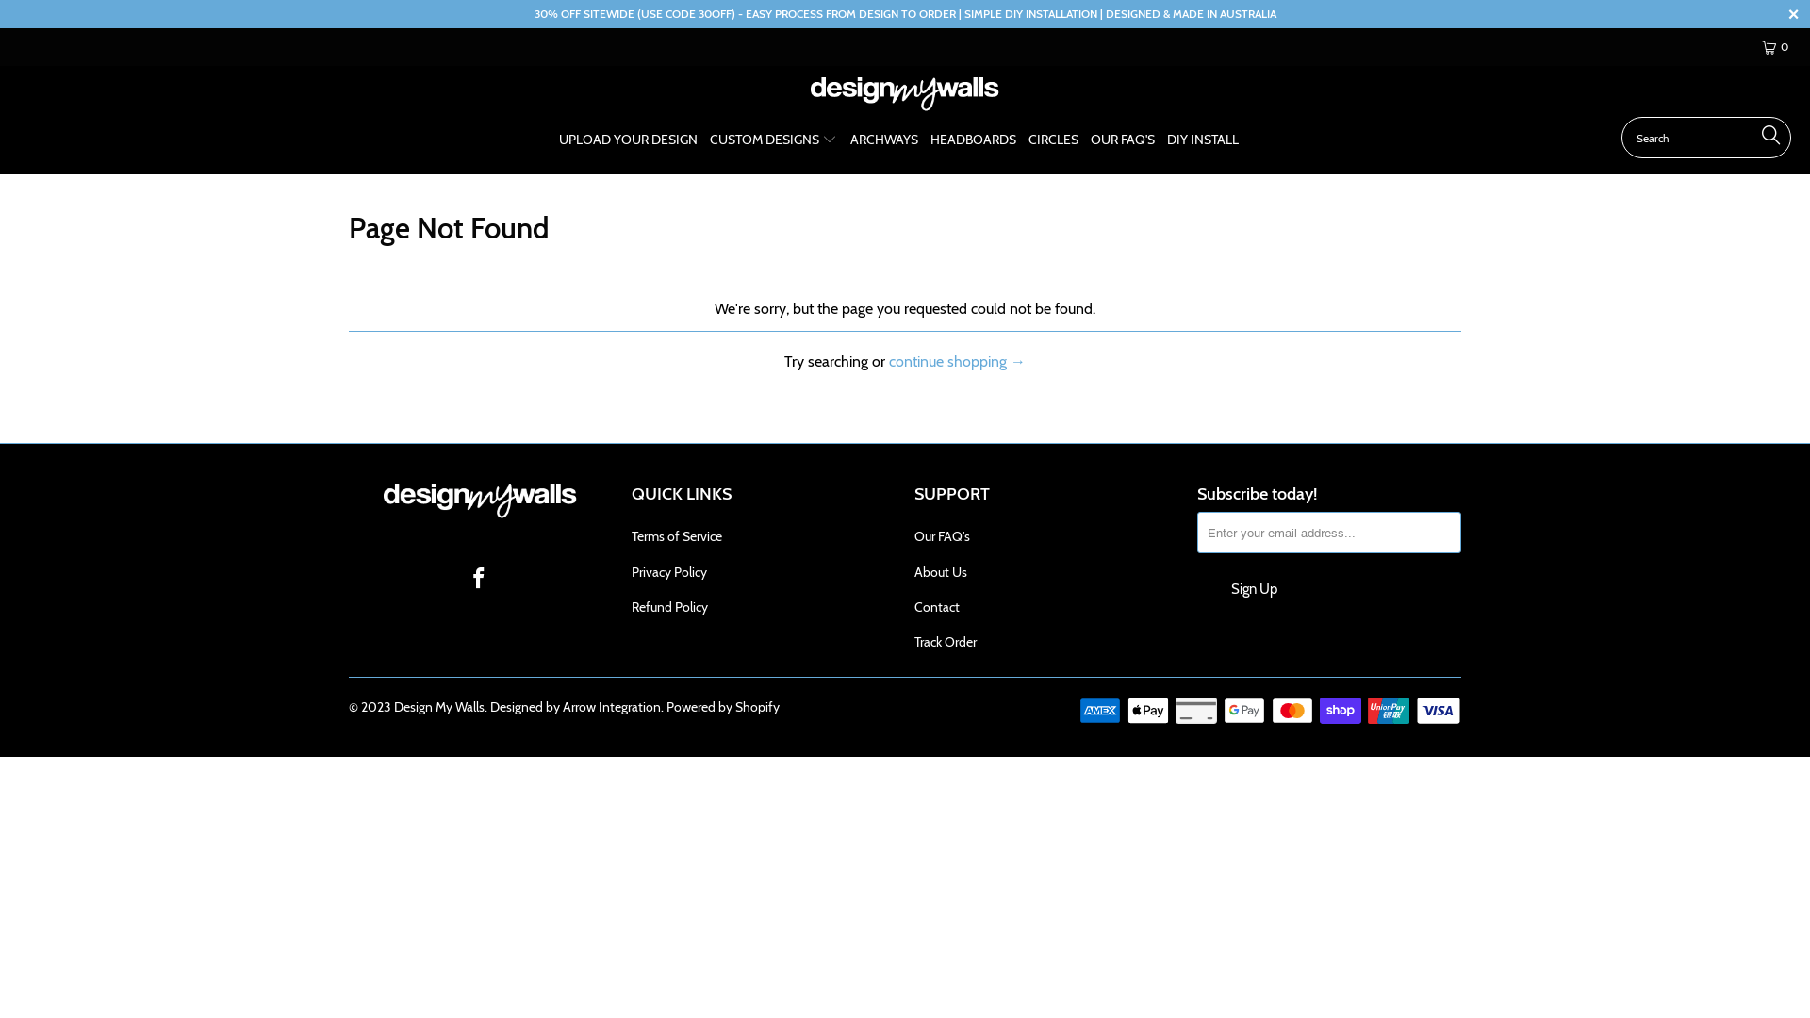 The width and height of the screenshot is (1810, 1018). Describe the element at coordinates (575, 707) in the screenshot. I see `Designed by Arrow Integration` at that location.